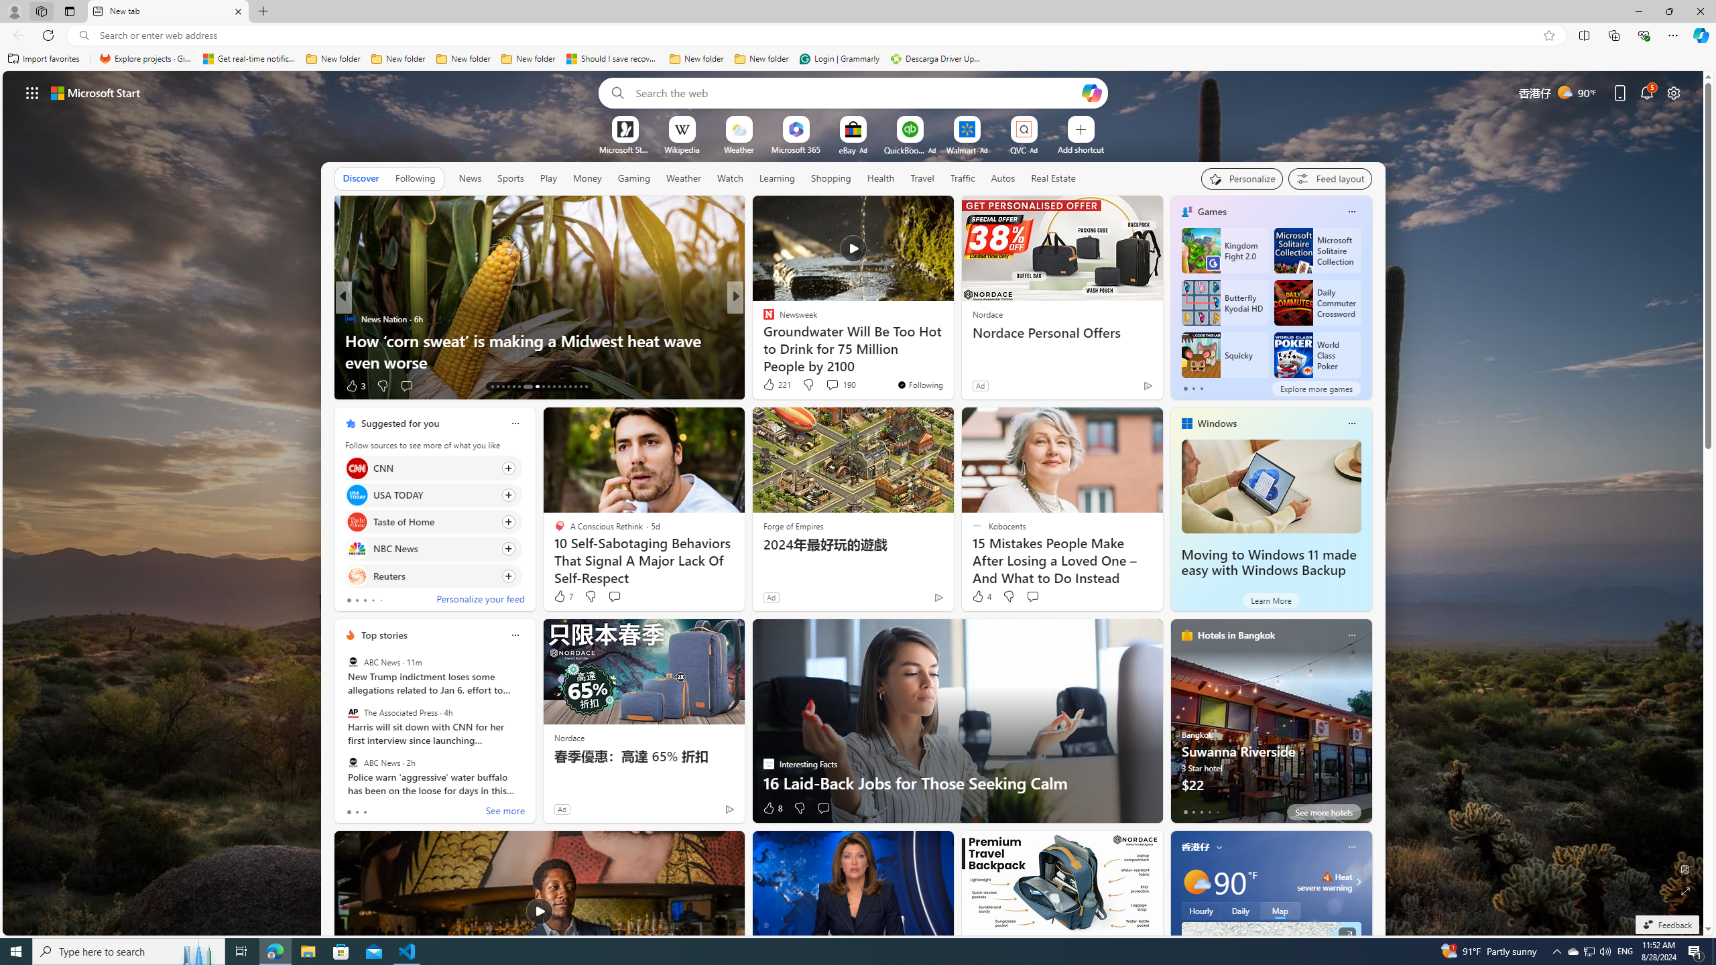  What do you see at coordinates (880, 178) in the screenshot?
I see `Health` at bounding box center [880, 178].